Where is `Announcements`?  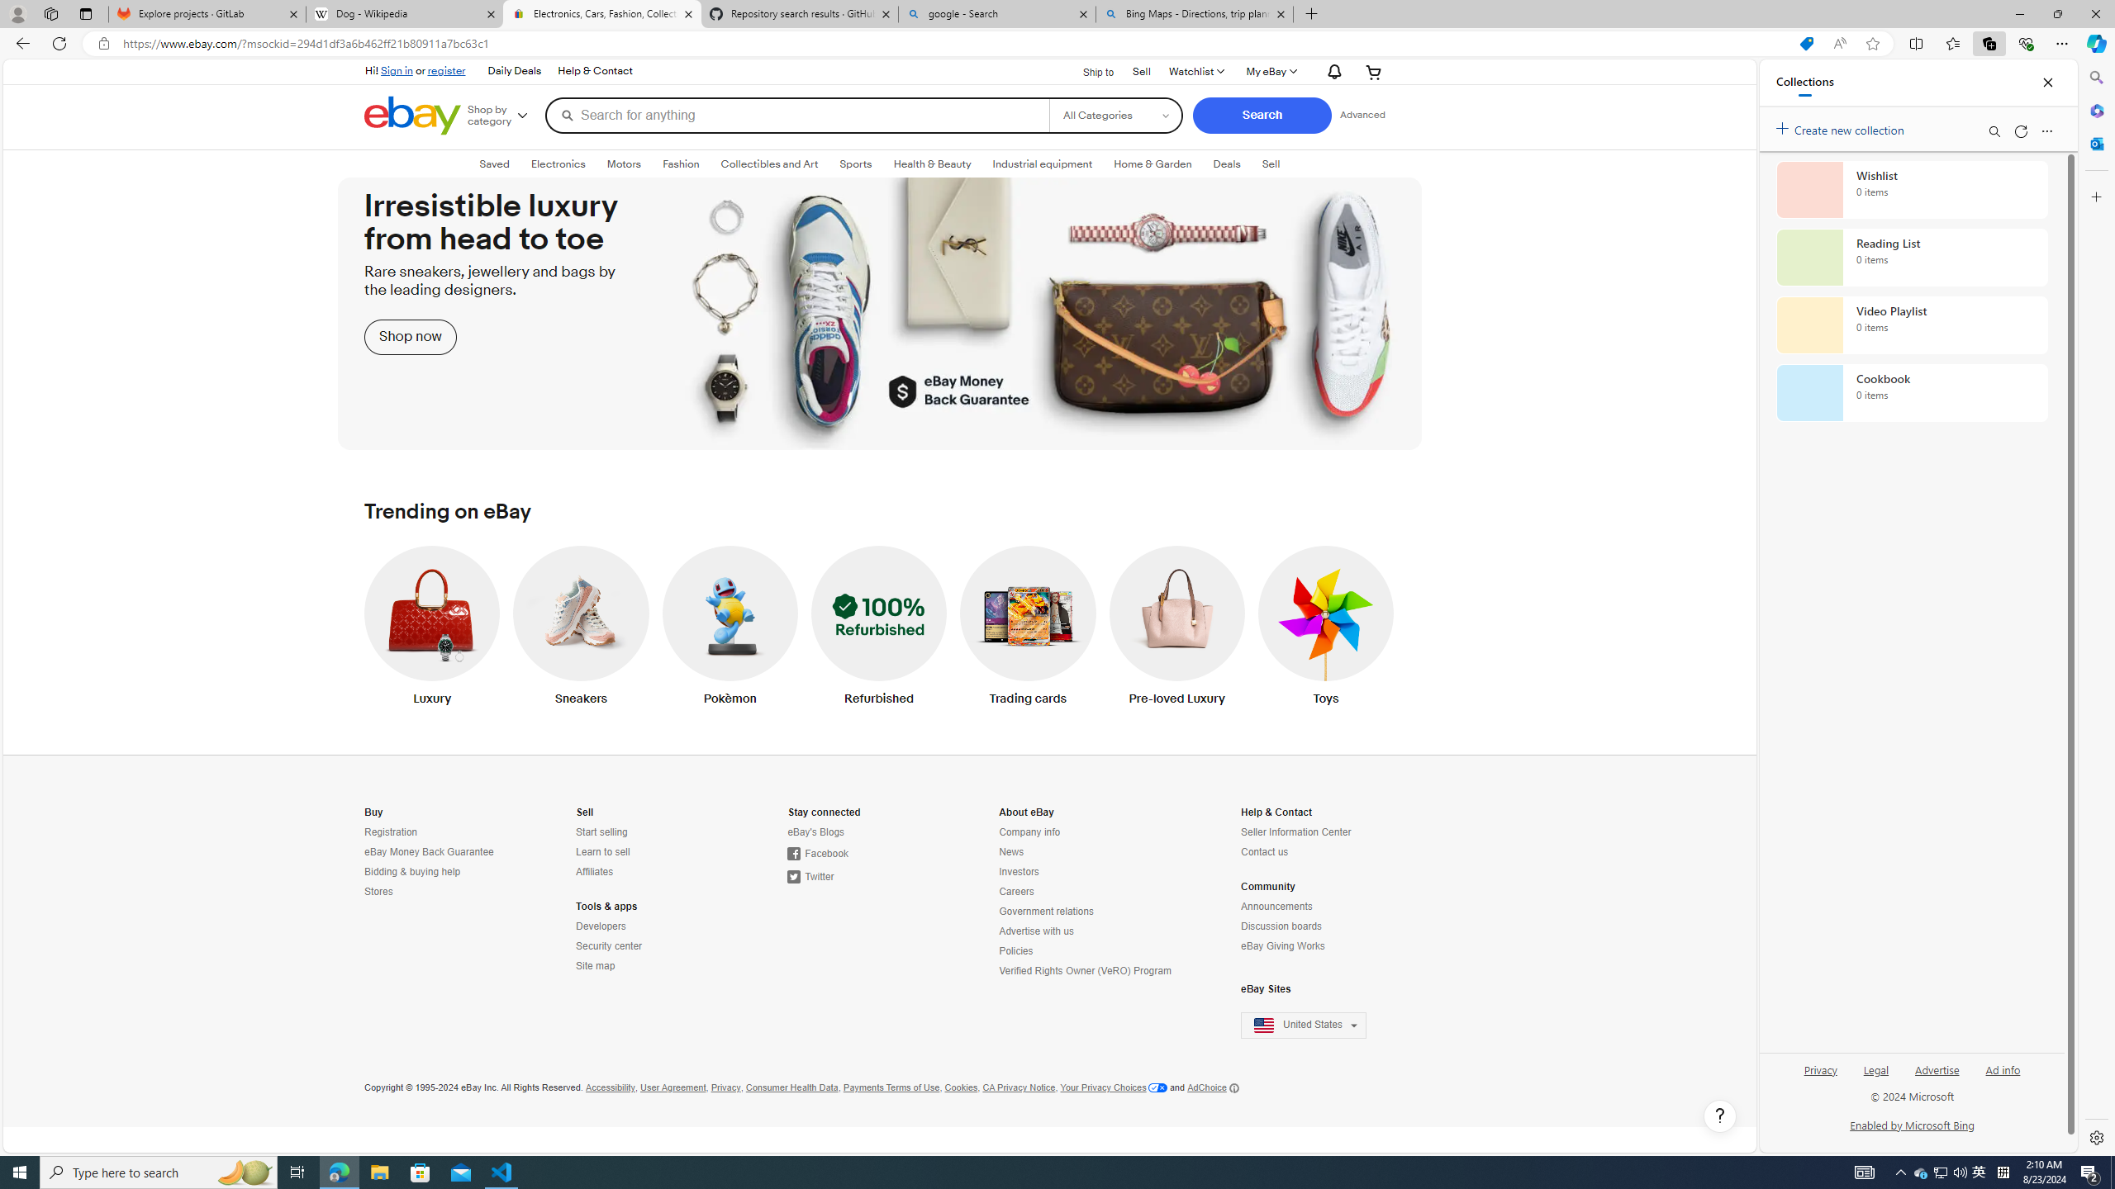
Announcements is located at coordinates (1314, 907).